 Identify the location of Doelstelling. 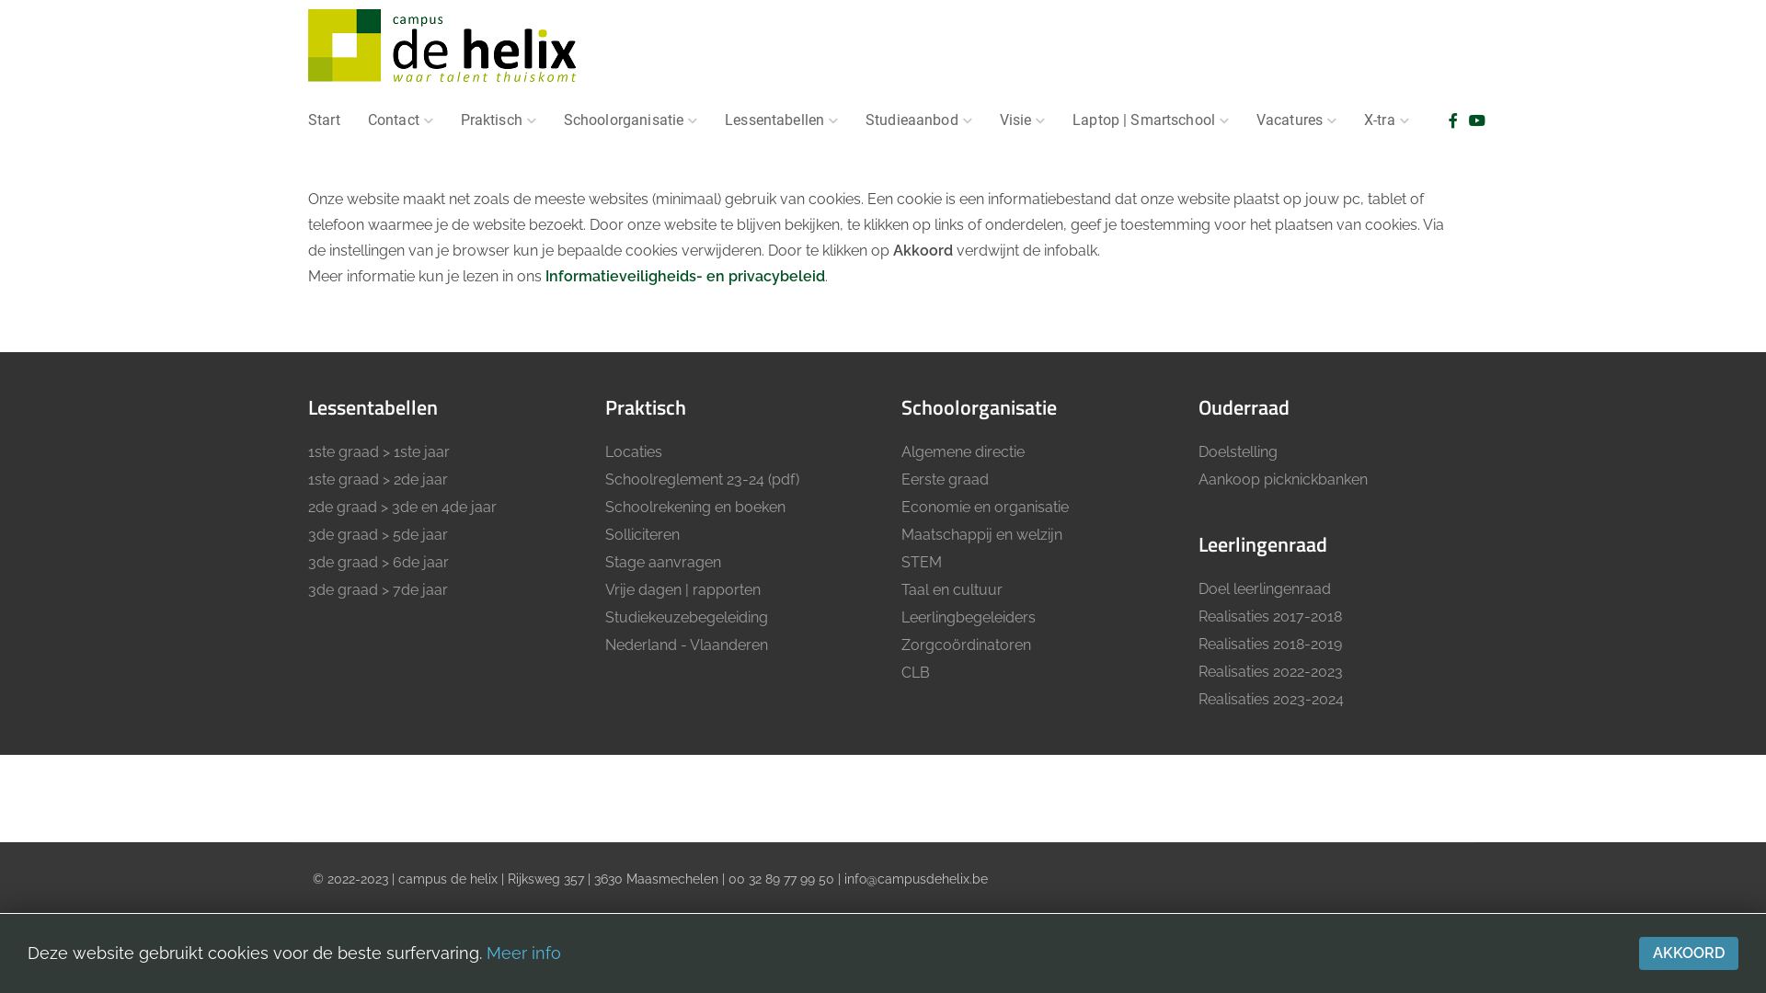
(1328, 452).